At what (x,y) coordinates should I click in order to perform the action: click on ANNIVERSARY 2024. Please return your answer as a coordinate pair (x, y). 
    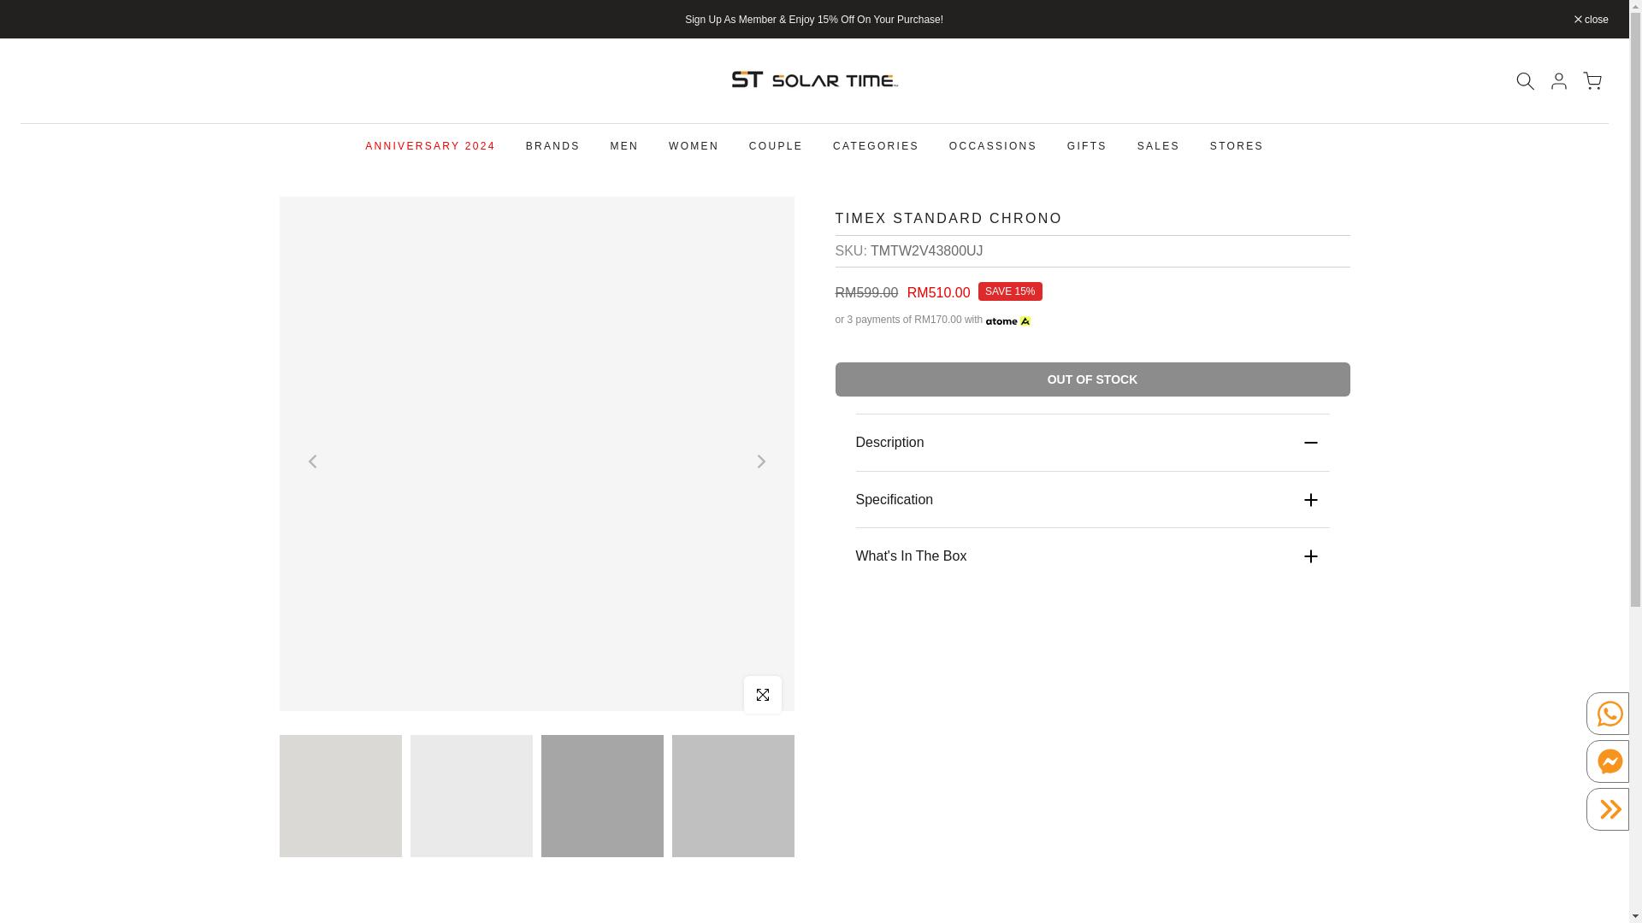
    Looking at the image, I should click on (431, 145).